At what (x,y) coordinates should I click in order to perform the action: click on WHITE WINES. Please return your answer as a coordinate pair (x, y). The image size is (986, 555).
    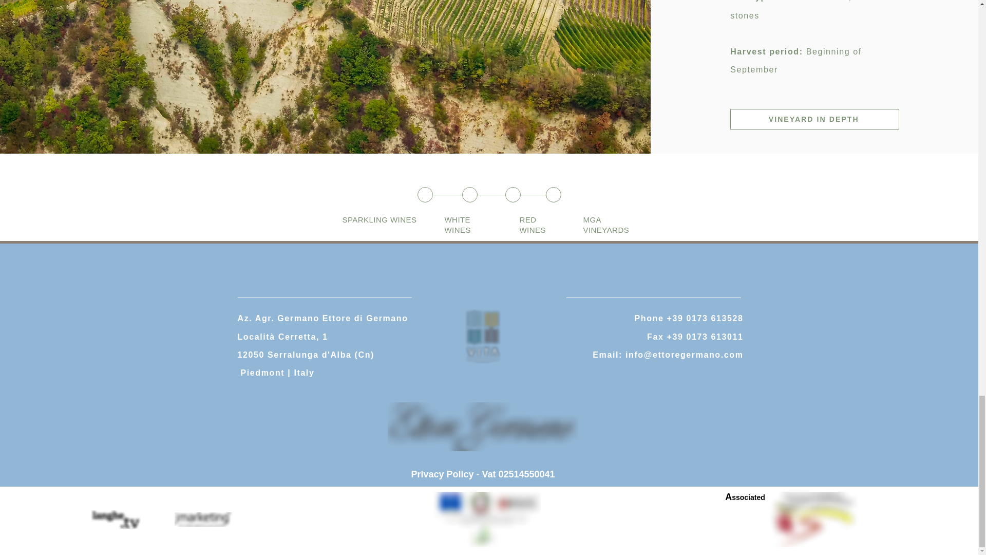
    Looking at the image, I should click on (458, 225).